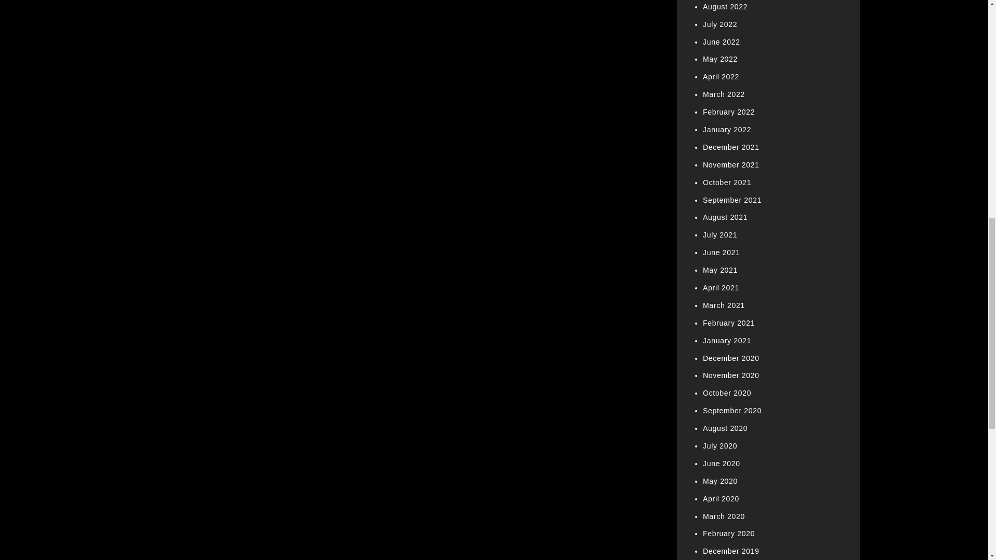  Describe the element at coordinates (720, 24) in the screenshot. I see `July 2022` at that location.